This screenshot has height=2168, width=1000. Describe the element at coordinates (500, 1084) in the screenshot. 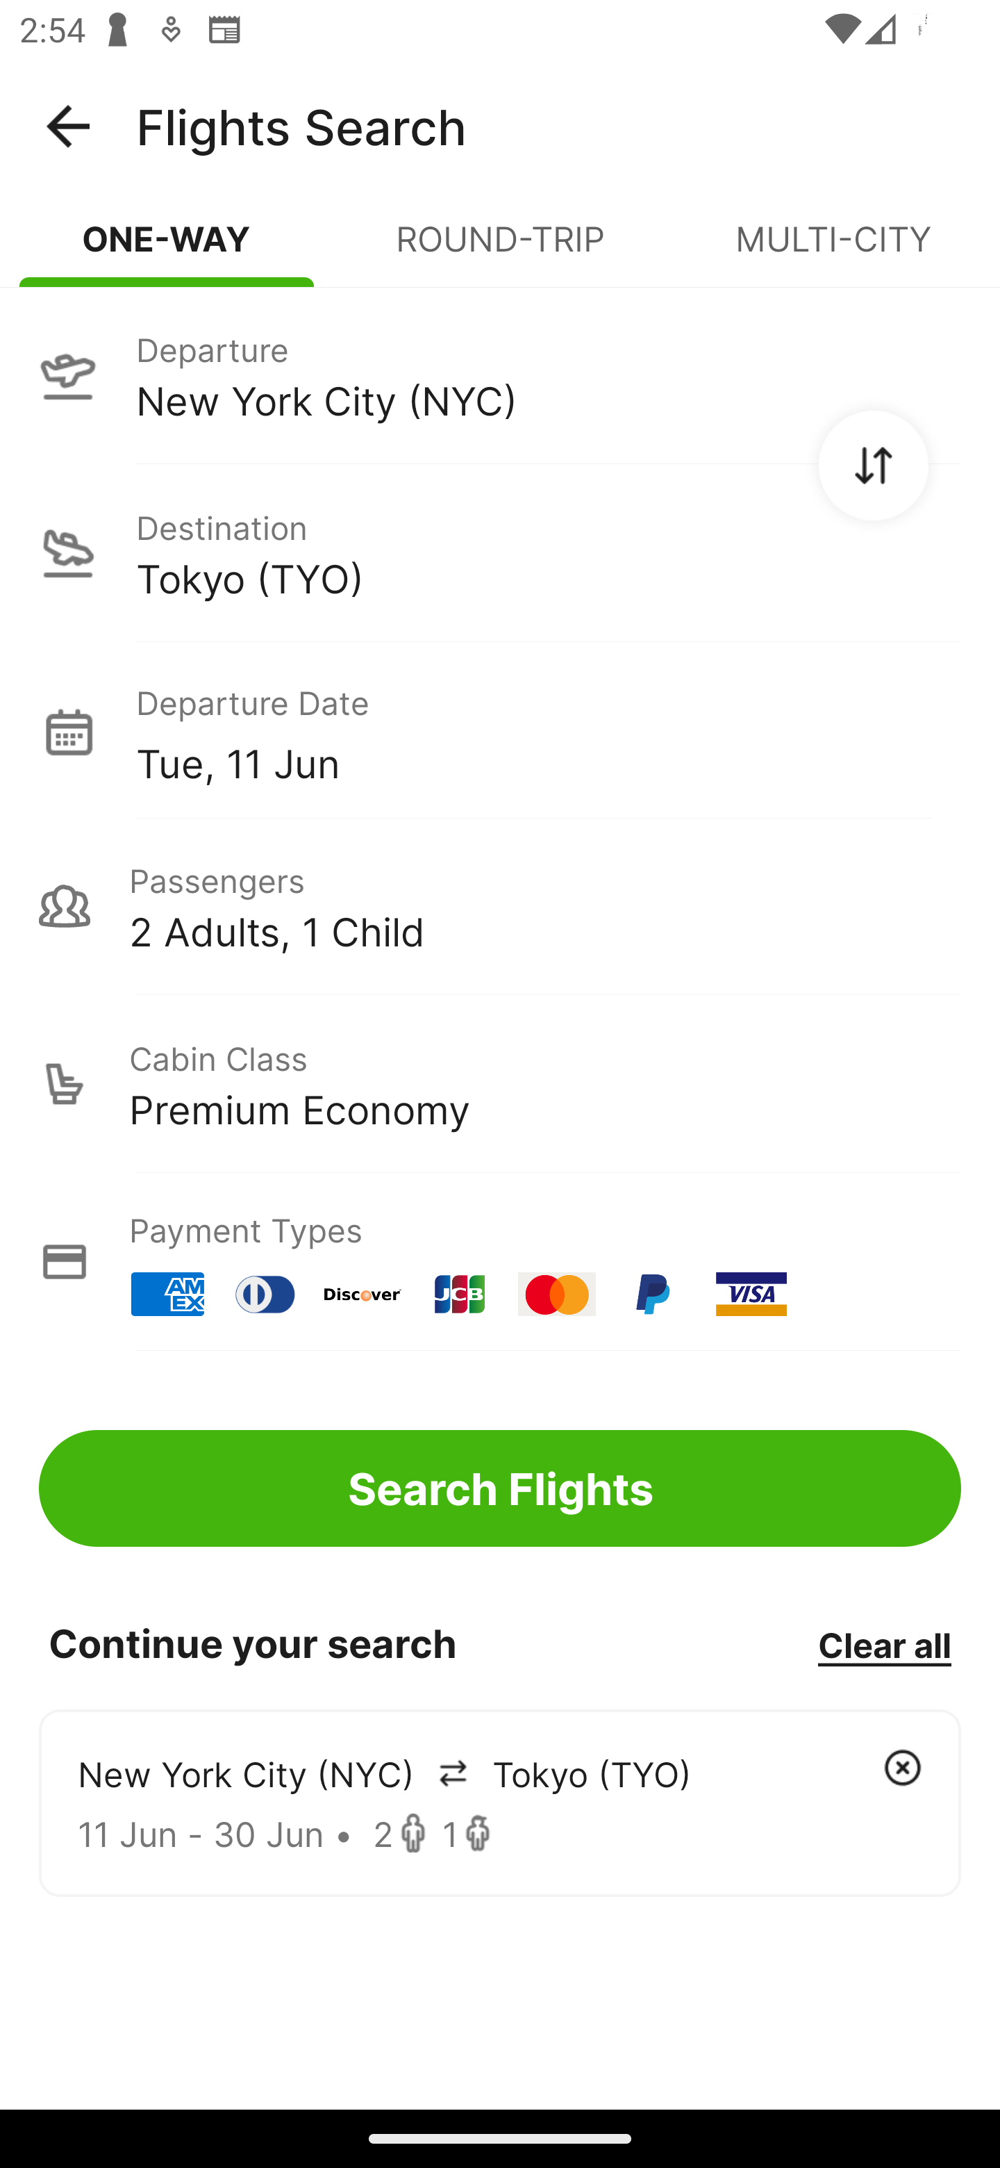

I see `Cabin Class Premium Economy` at that location.